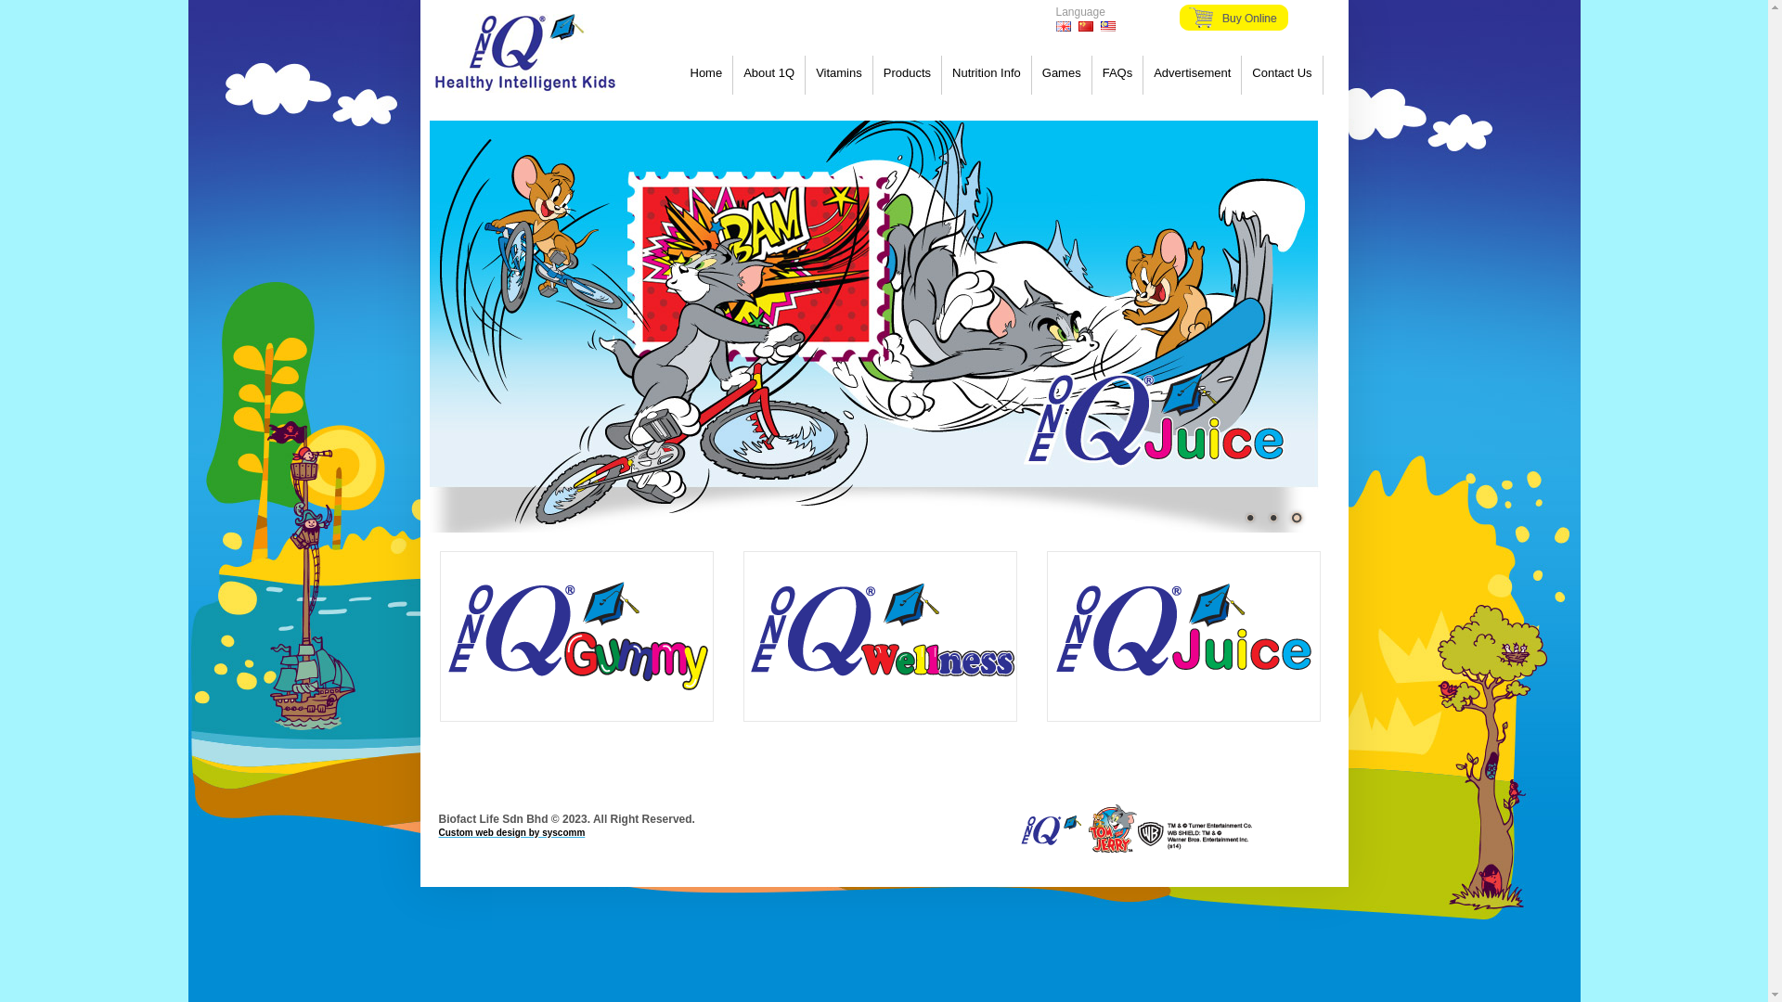 This screenshot has width=1782, height=1002. Describe the element at coordinates (908, 72) in the screenshot. I see `Products` at that location.